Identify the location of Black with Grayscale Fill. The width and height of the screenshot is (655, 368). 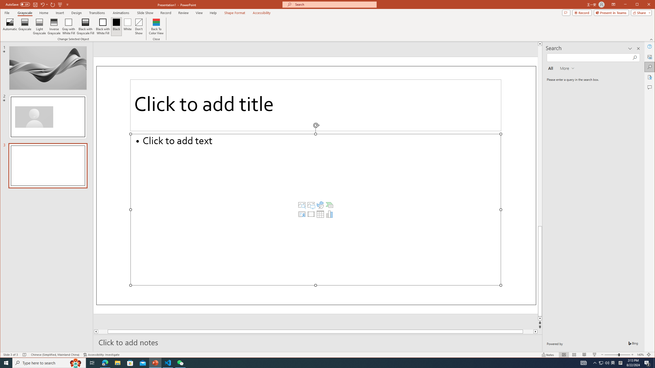
(85, 27).